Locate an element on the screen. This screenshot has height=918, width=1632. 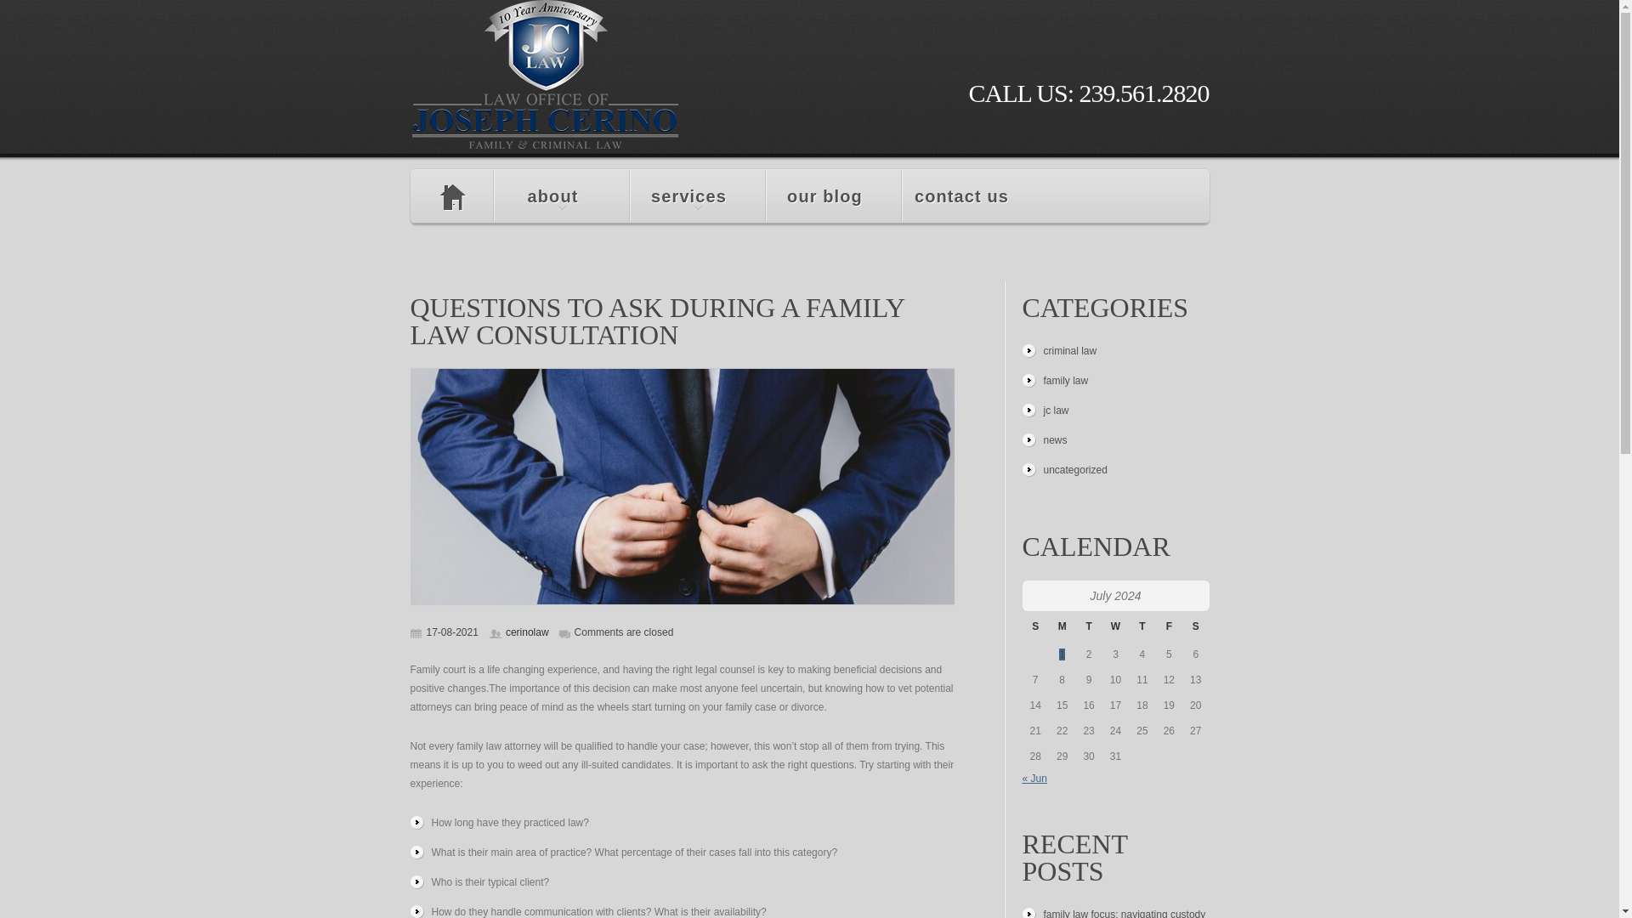
family law focus: navigating custody and visitation is located at coordinates (1125, 913).